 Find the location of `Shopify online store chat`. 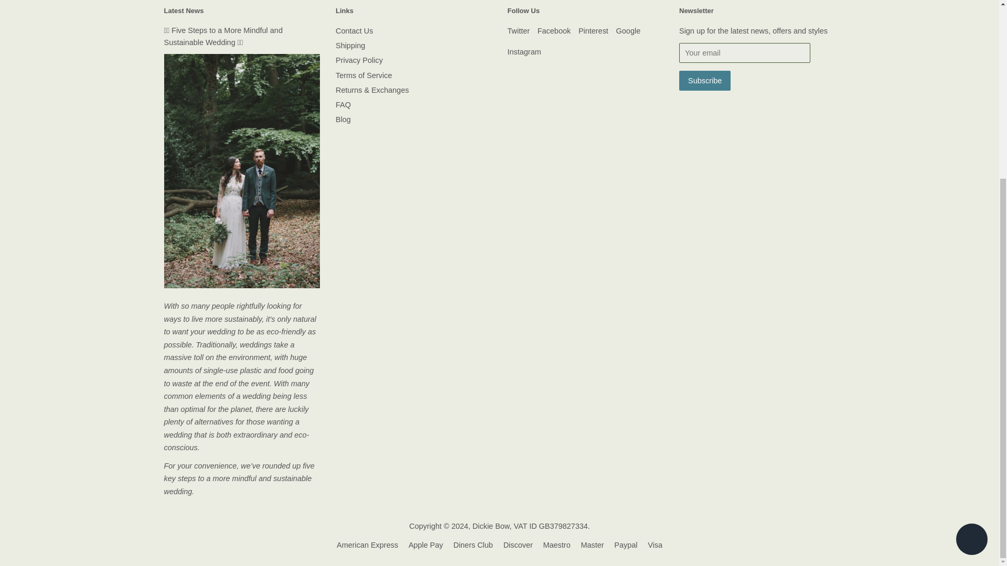

Shopify online store chat is located at coordinates (971, 285).